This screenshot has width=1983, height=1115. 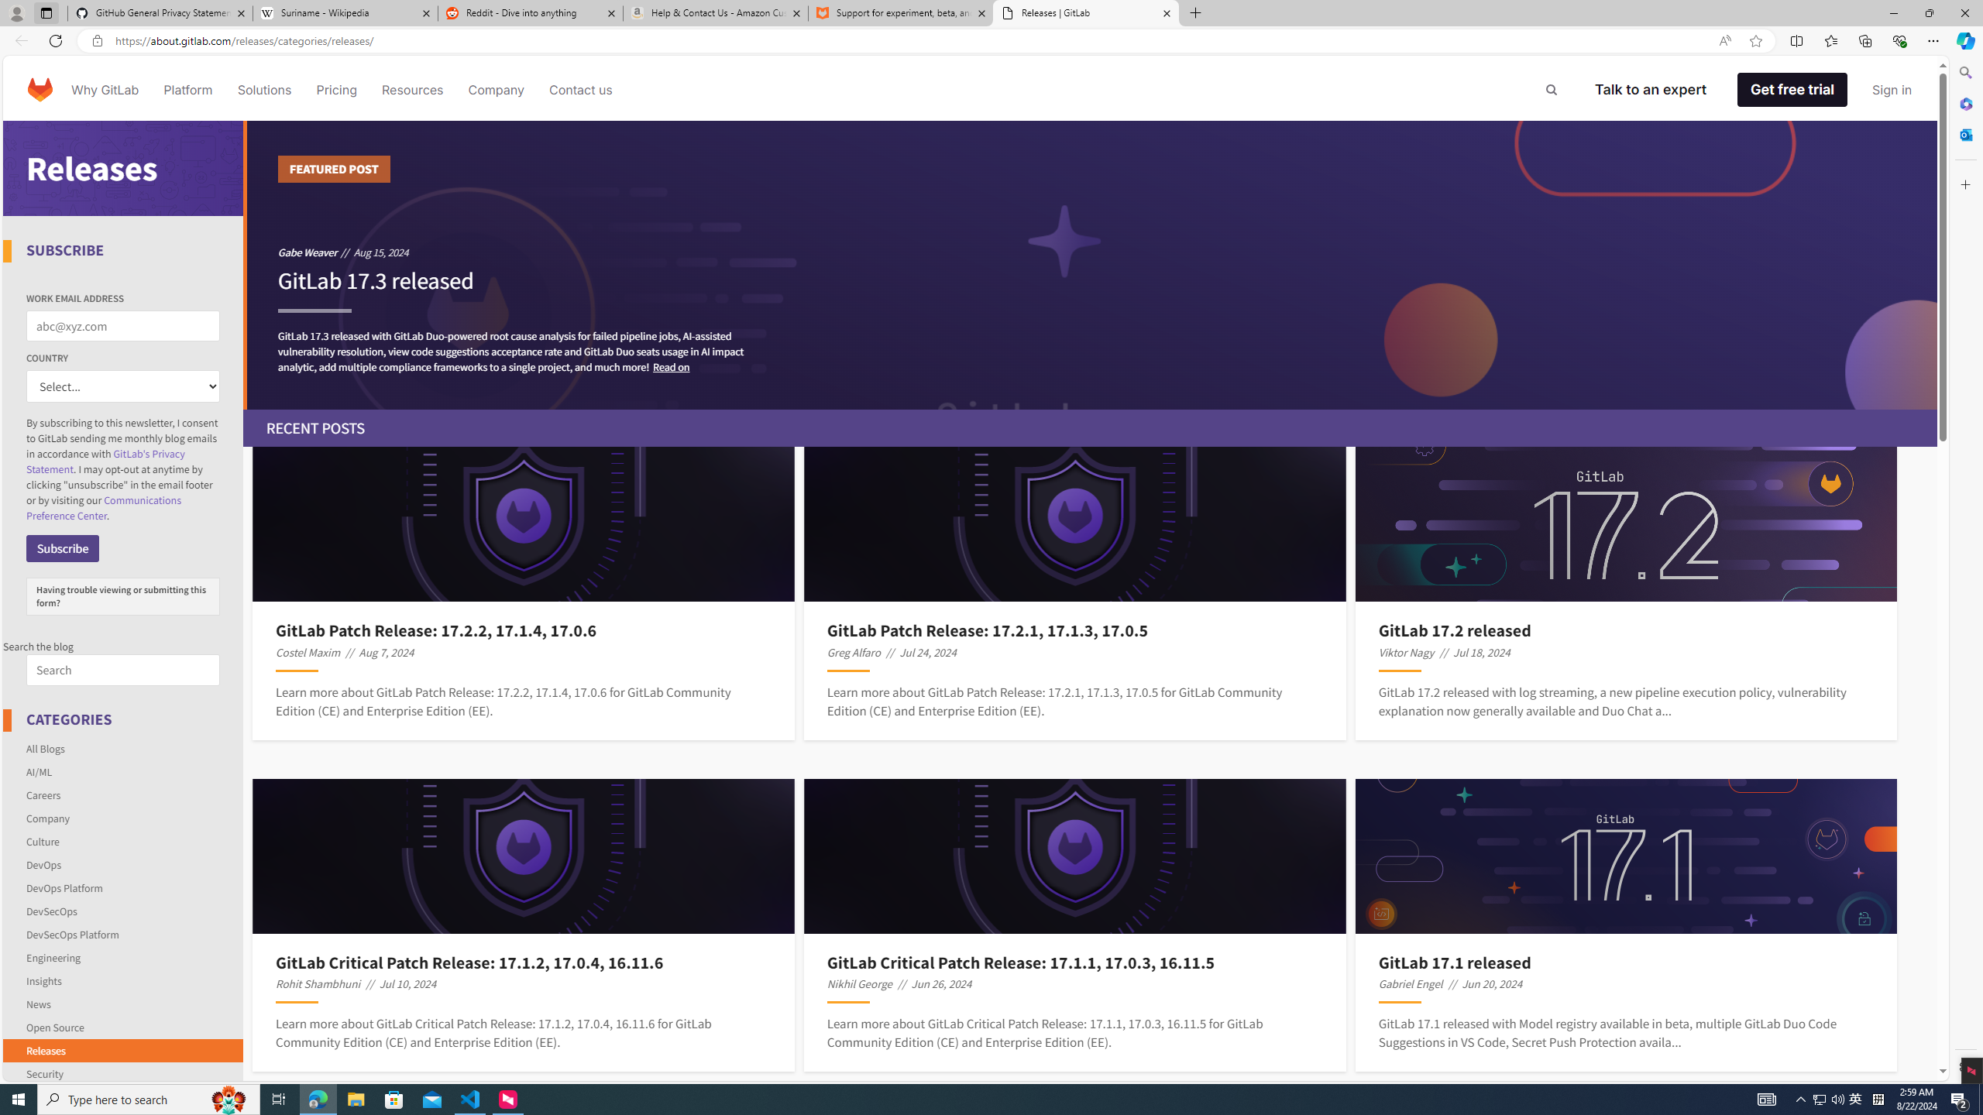 I want to click on DevOps Platform, so click(x=64, y=887).